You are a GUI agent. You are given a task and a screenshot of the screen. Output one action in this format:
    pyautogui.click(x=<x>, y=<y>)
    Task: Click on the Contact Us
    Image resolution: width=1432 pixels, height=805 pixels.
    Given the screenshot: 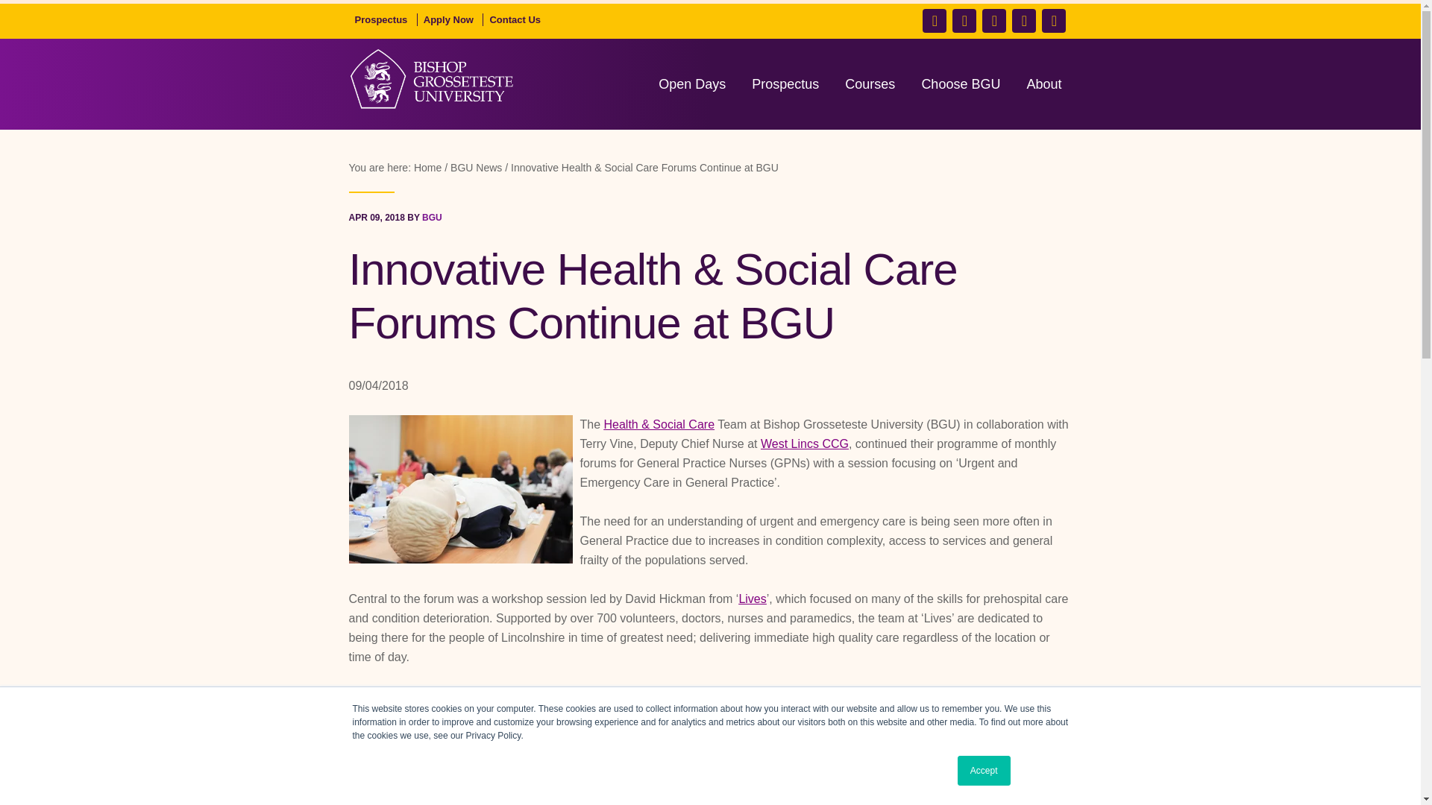 What is the action you would take?
    pyautogui.click(x=515, y=19)
    